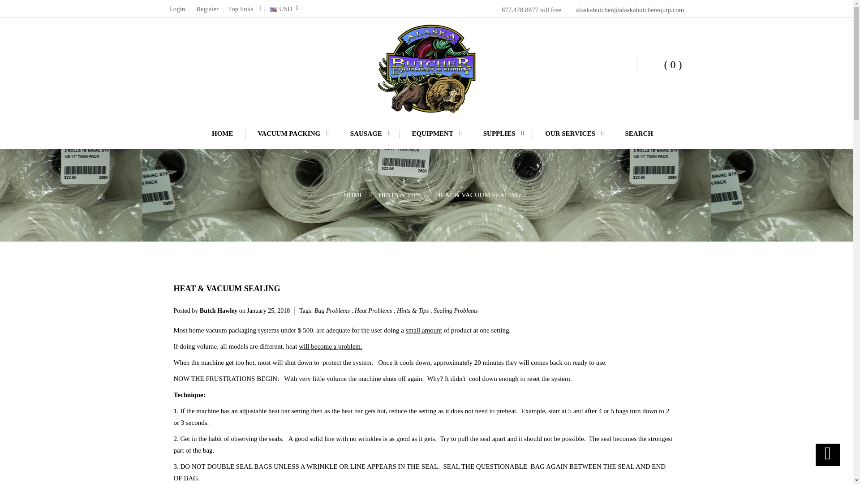 This screenshot has height=484, width=860. I want to click on Vacuum Packing, so click(292, 134).